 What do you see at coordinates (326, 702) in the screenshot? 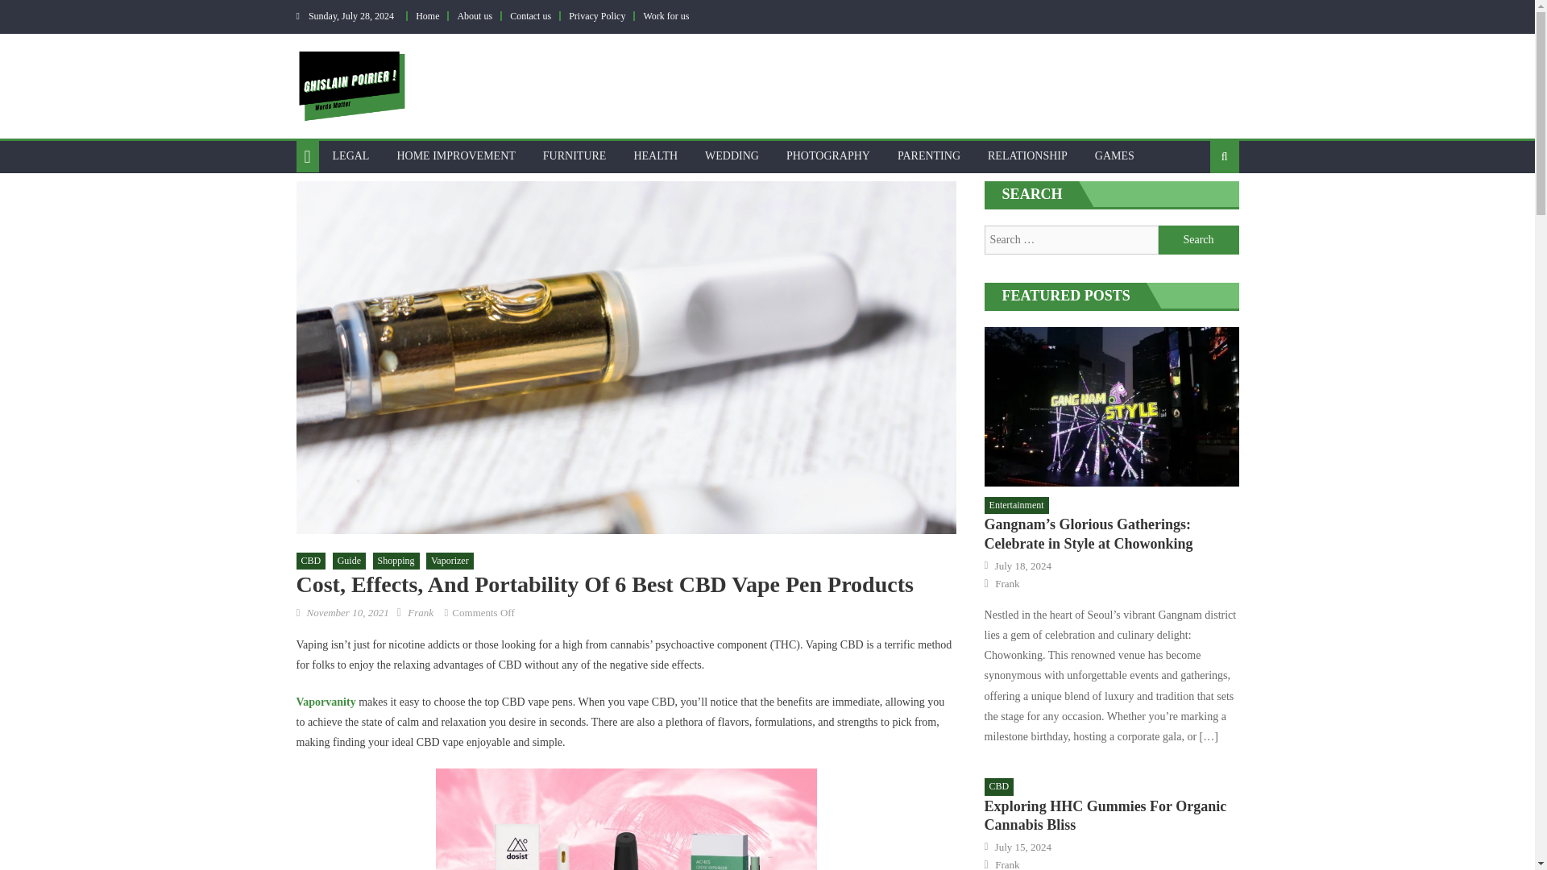
I see `Vaporvanity` at bounding box center [326, 702].